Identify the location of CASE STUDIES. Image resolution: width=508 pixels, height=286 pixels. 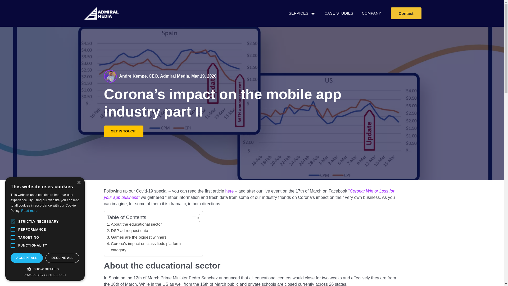
(229, 191).